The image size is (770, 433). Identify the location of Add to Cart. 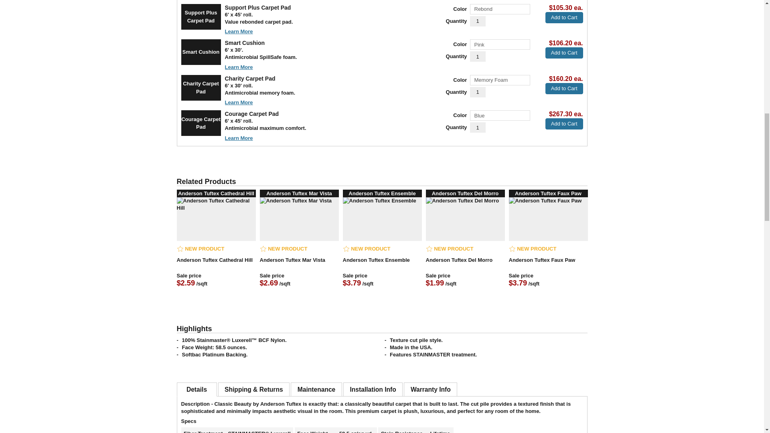
(564, 123).